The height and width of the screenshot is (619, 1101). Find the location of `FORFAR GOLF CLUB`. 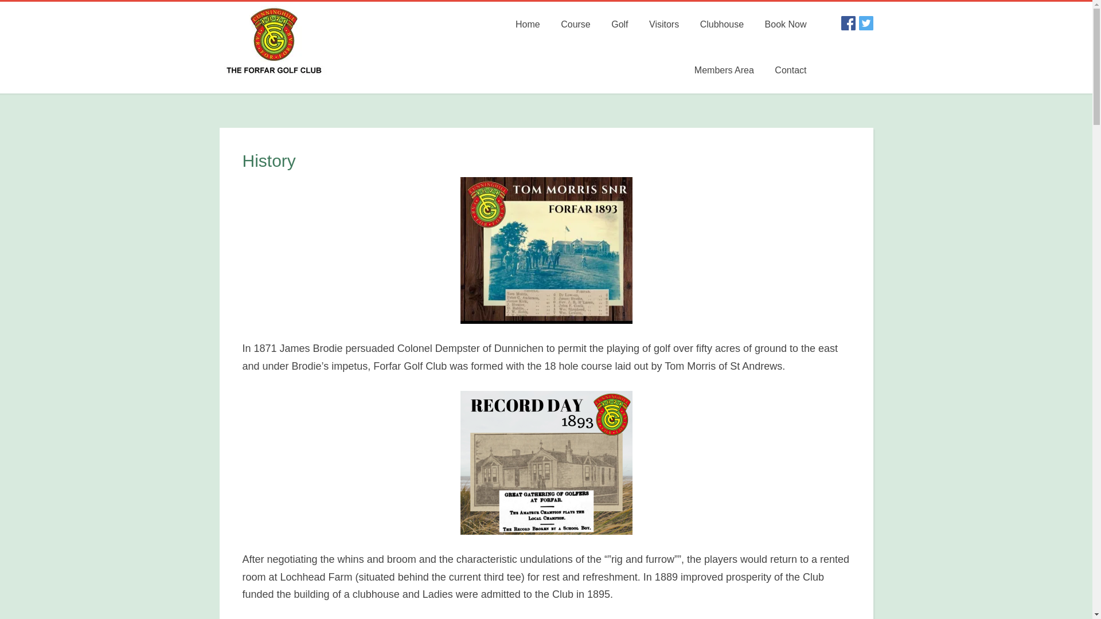

FORFAR GOLF CLUB is located at coordinates (305, 48).